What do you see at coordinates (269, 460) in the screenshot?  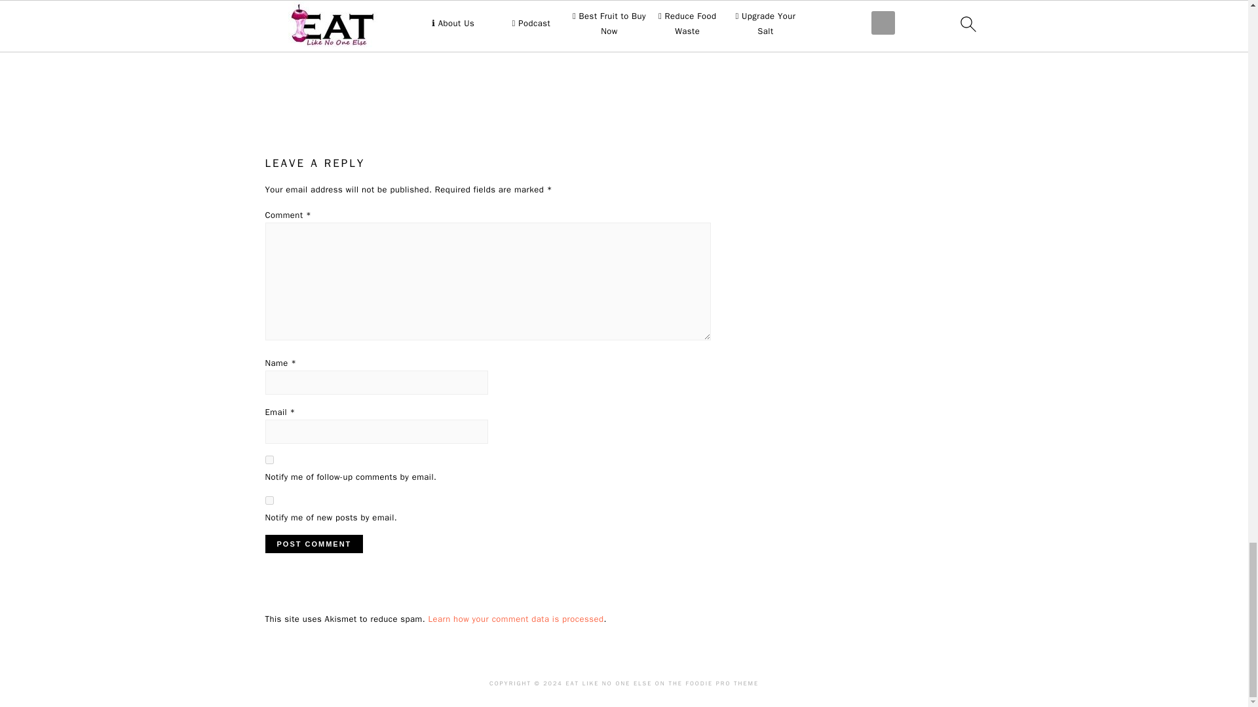 I see `subscribe` at bounding box center [269, 460].